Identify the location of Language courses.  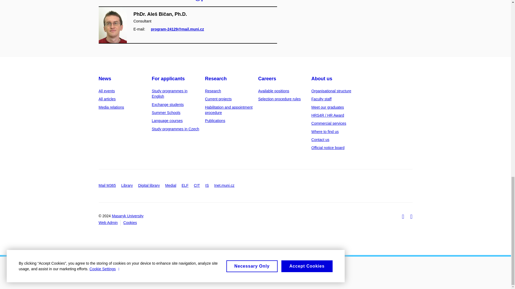
(167, 120).